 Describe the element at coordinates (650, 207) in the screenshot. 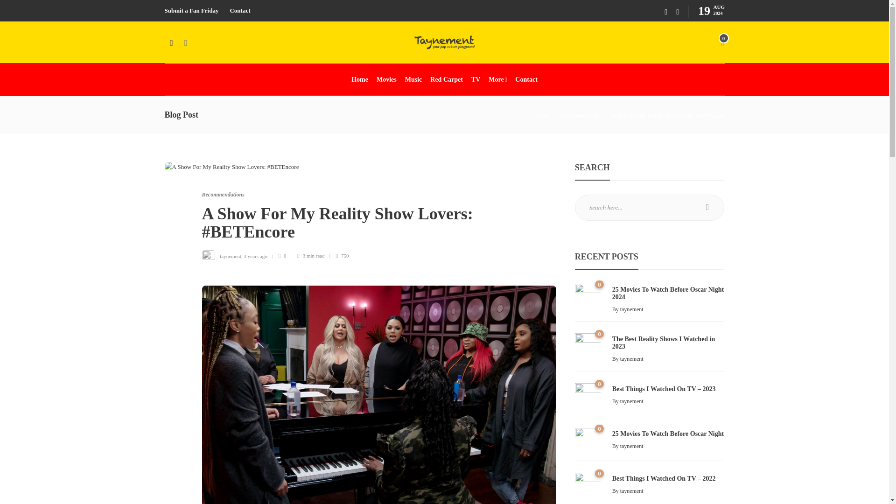

I see `Search text` at that location.